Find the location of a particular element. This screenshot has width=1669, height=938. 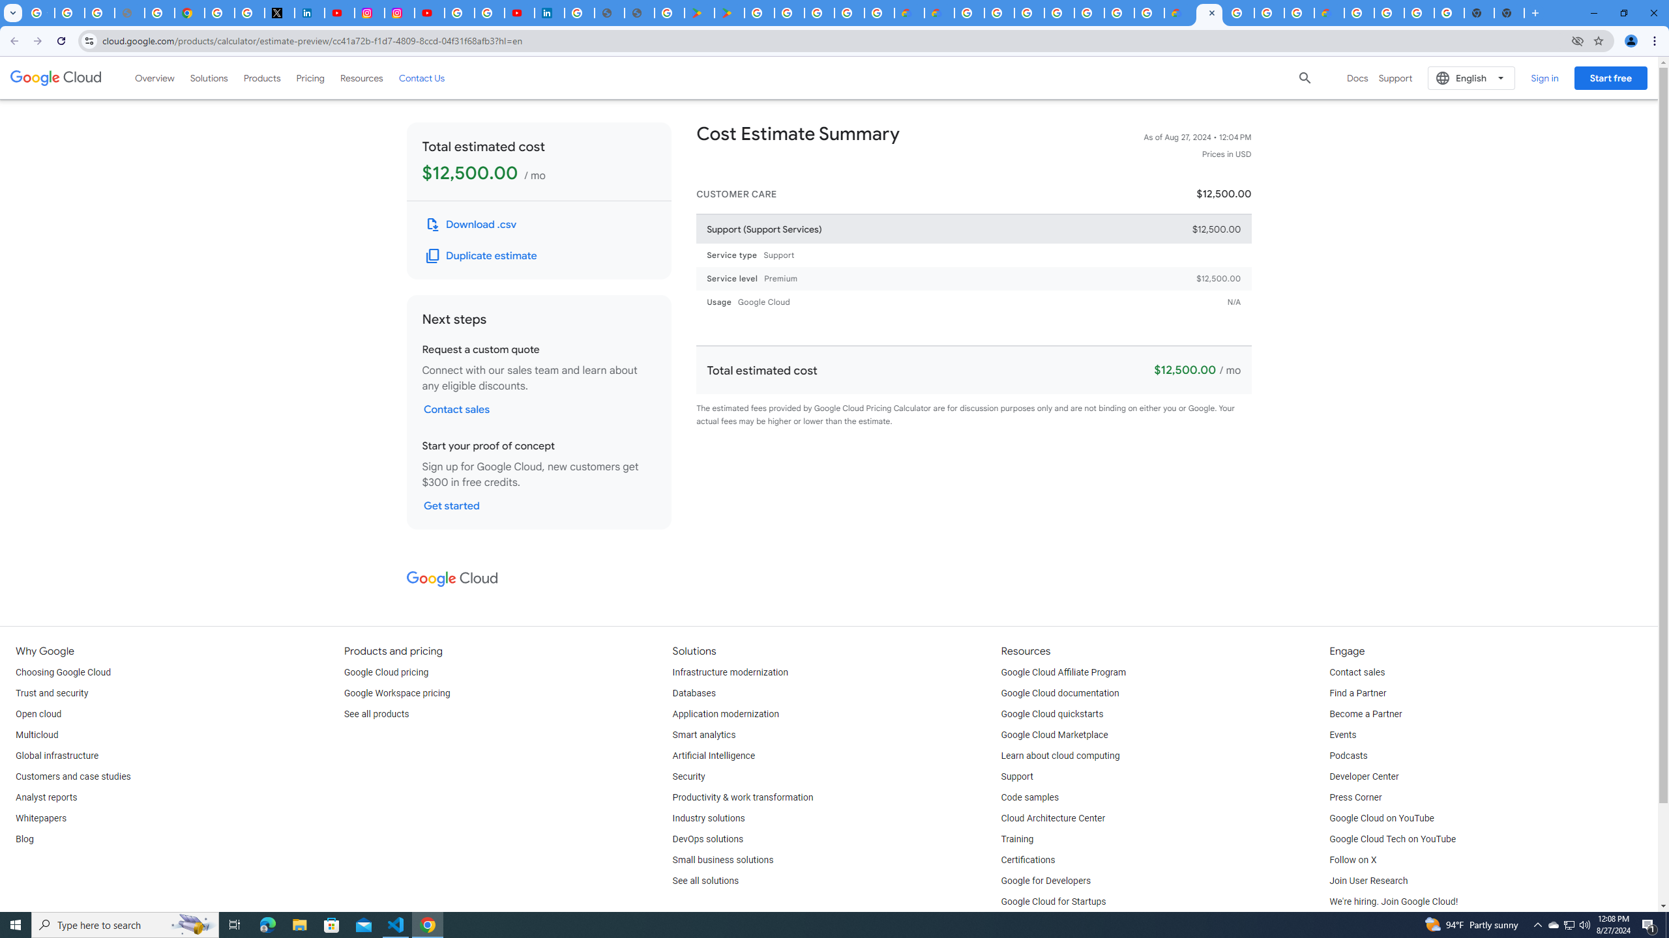

Sign in - Google Accounts is located at coordinates (460, 13).